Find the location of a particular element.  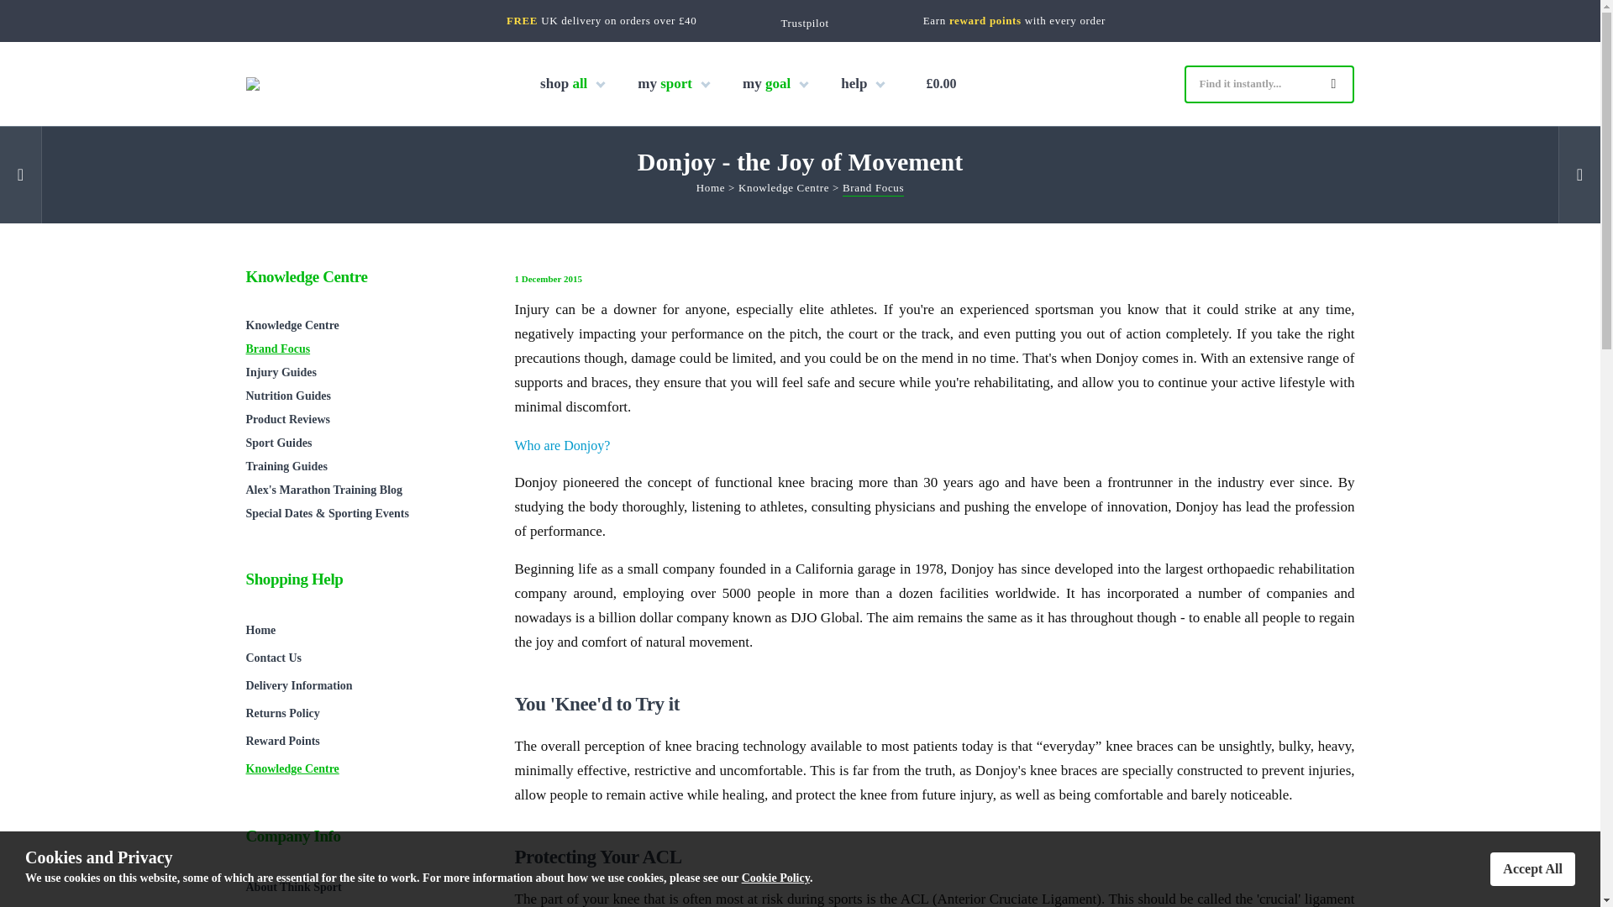

Knowledge Centre is located at coordinates (783, 189).